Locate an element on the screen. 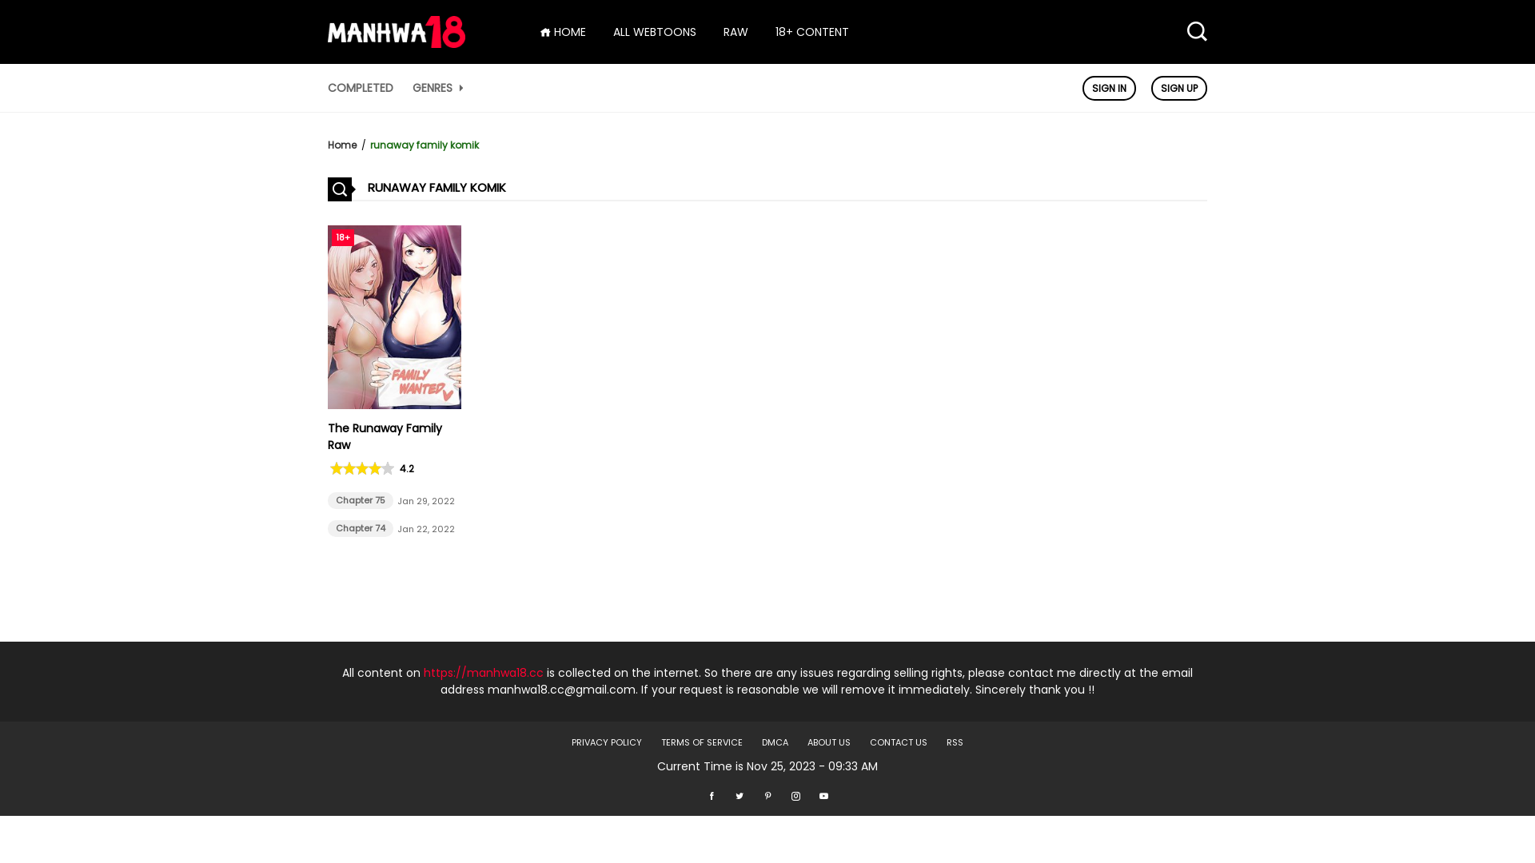 This screenshot has height=863, width=1535. HOME is located at coordinates (563, 32).